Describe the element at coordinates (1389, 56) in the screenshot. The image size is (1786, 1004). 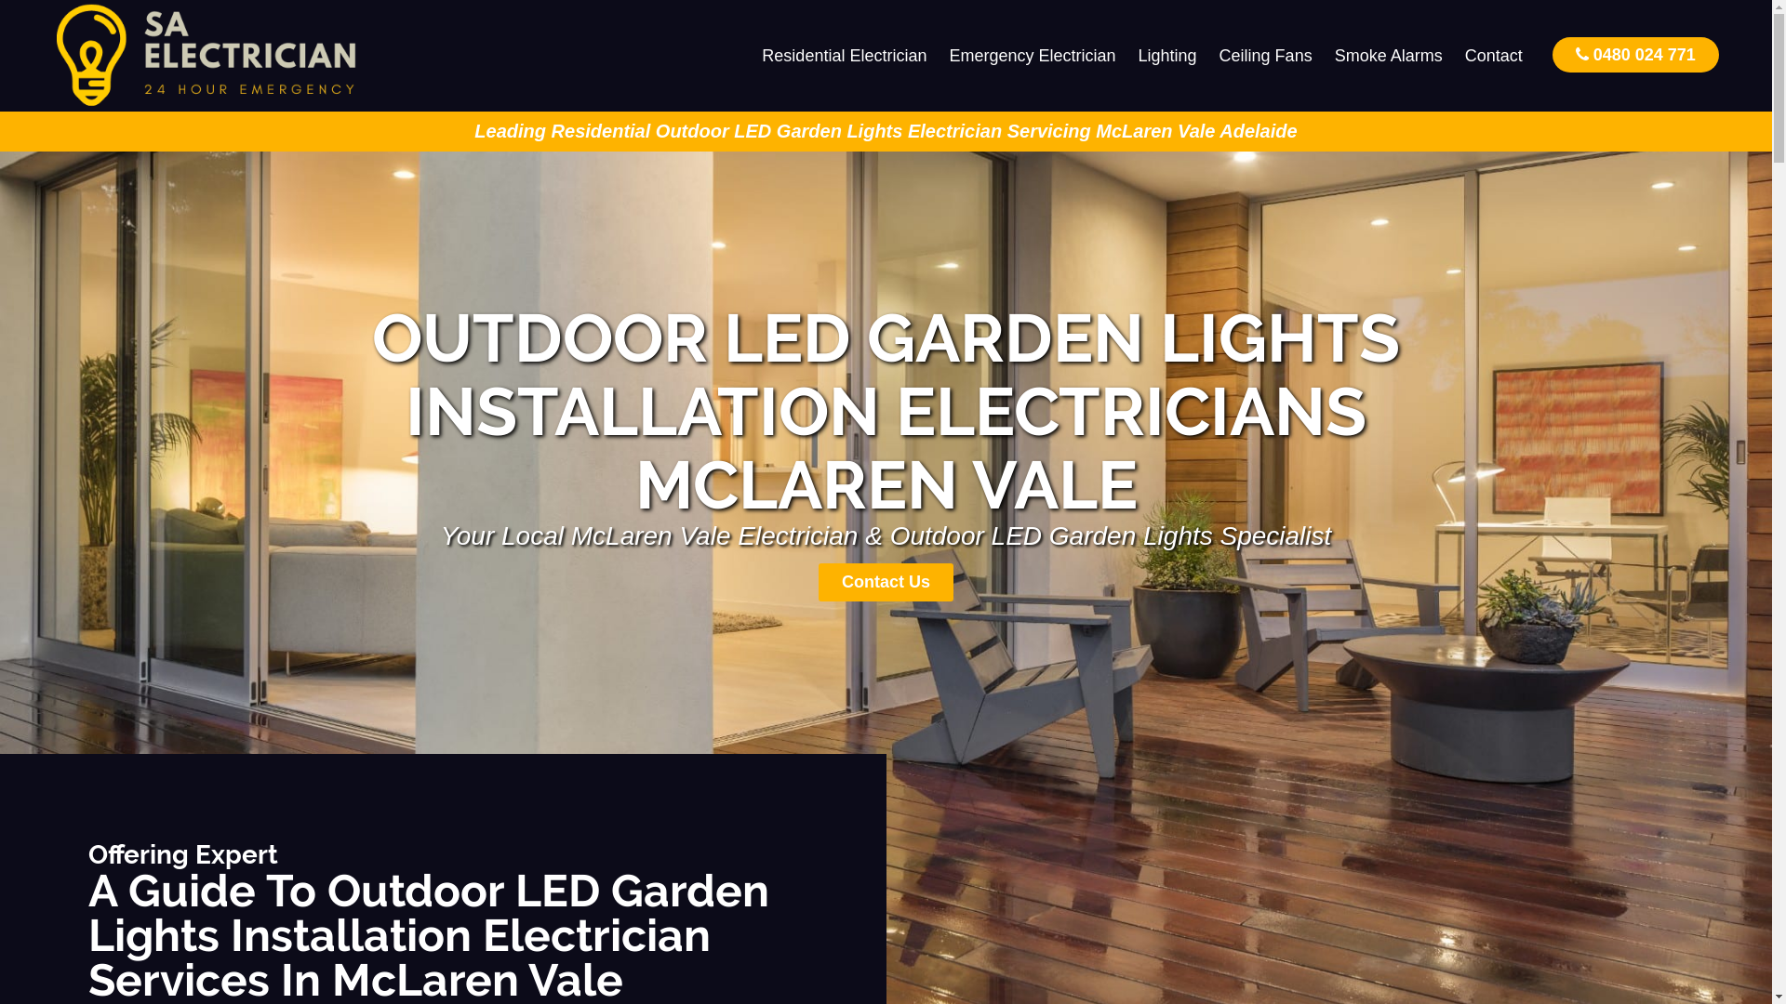
I see `Smoke Alarms` at that location.